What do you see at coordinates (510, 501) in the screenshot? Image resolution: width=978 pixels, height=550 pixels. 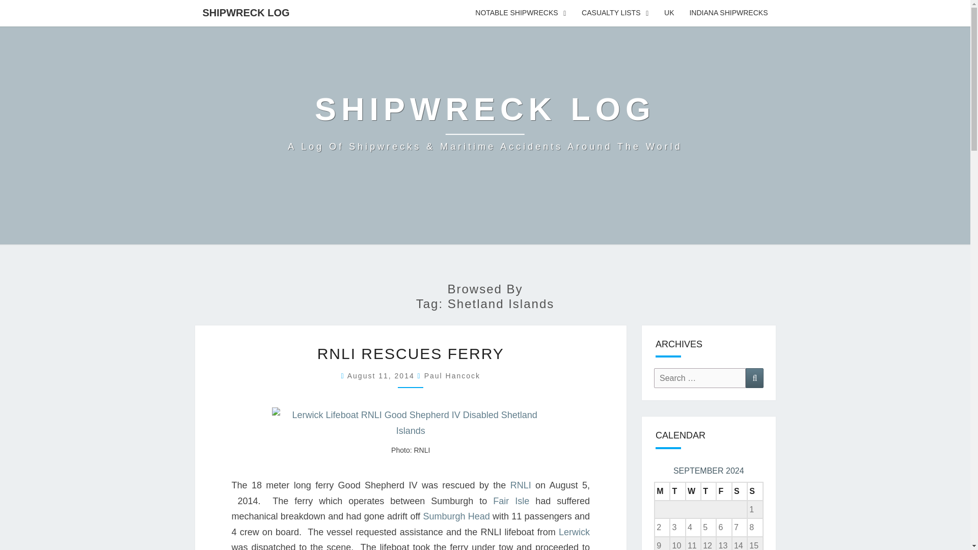 I see `Fair Isle` at bounding box center [510, 501].